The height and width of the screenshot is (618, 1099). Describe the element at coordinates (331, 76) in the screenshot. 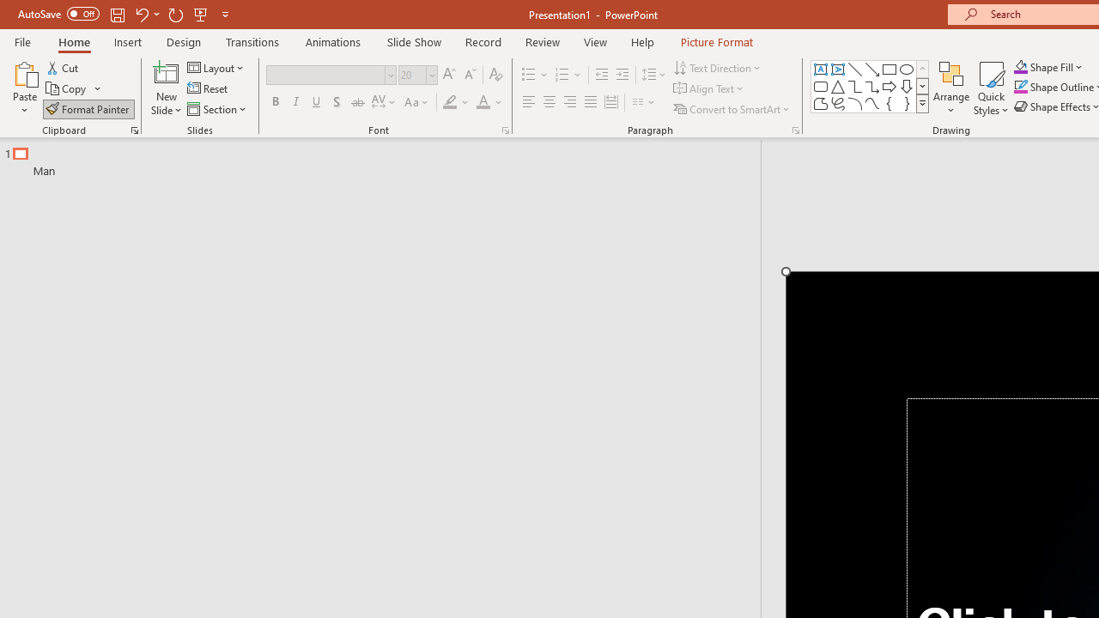

I see `Font` at that location.